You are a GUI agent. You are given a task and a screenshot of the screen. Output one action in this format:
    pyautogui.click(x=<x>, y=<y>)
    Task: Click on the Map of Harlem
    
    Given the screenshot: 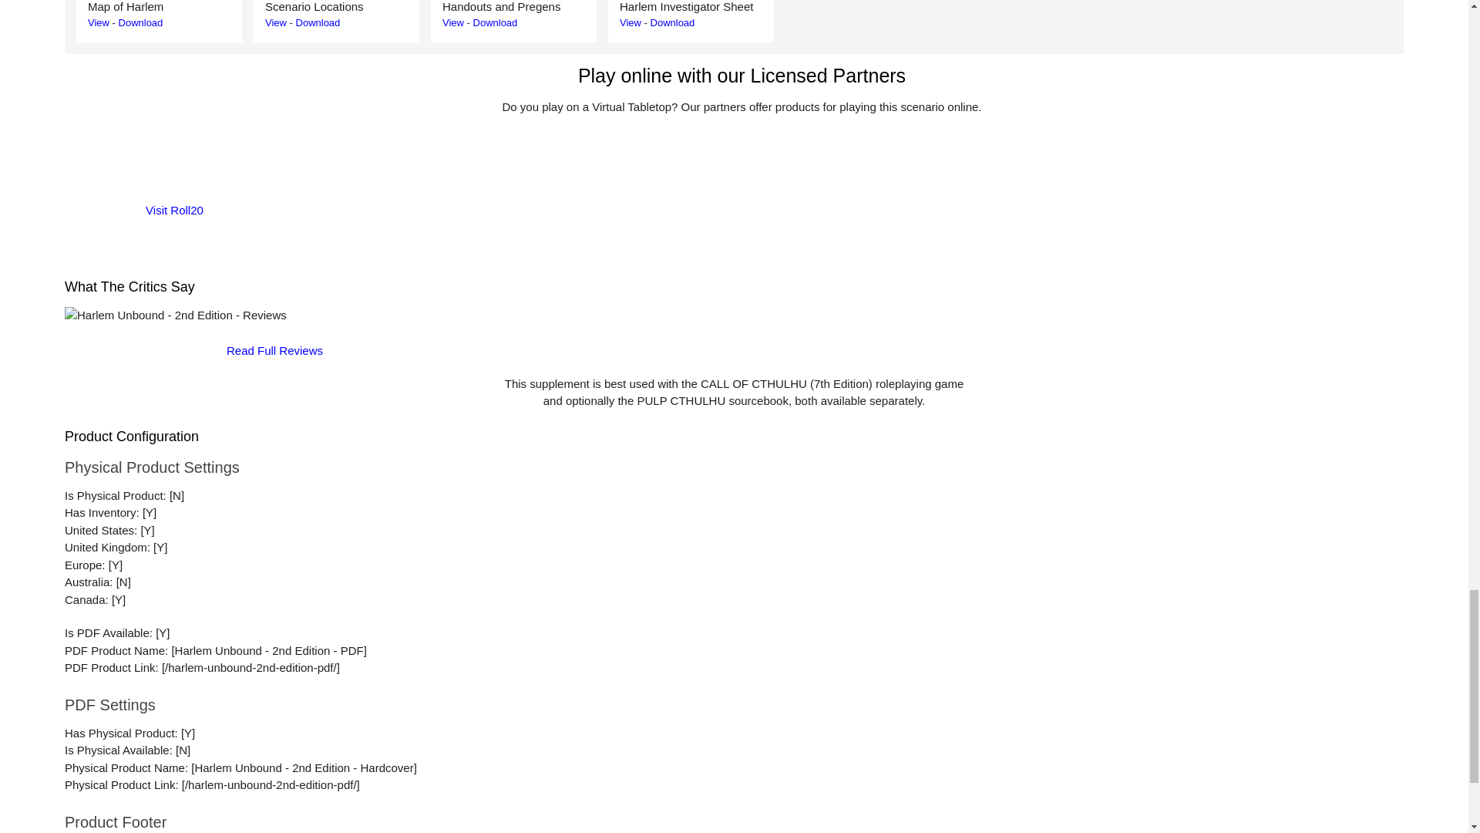 What is the action you would take?
    pyautogui.click(x=99, y=22)
    